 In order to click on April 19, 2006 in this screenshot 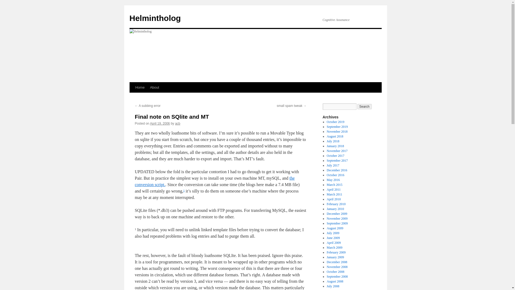, I will do `click(160, 123)`.